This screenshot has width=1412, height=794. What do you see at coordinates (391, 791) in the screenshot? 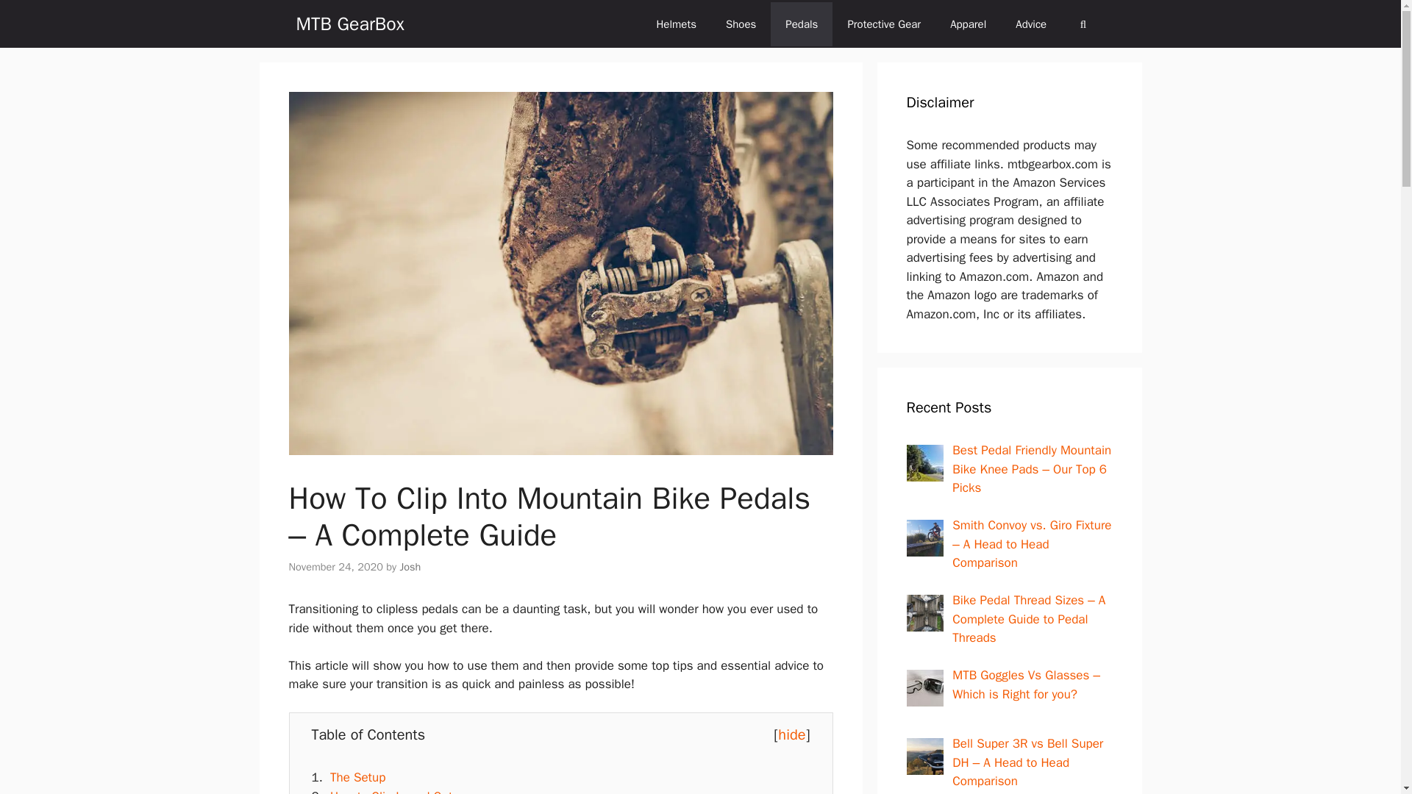
I see `How to Clip In and Out` at bounding box center [391, 791].